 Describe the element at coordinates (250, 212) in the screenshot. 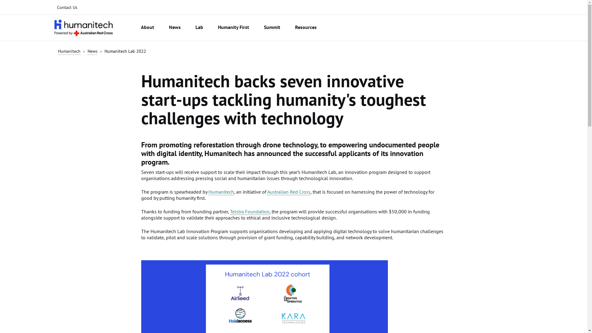

I see `Telstra Foundation` at that location.